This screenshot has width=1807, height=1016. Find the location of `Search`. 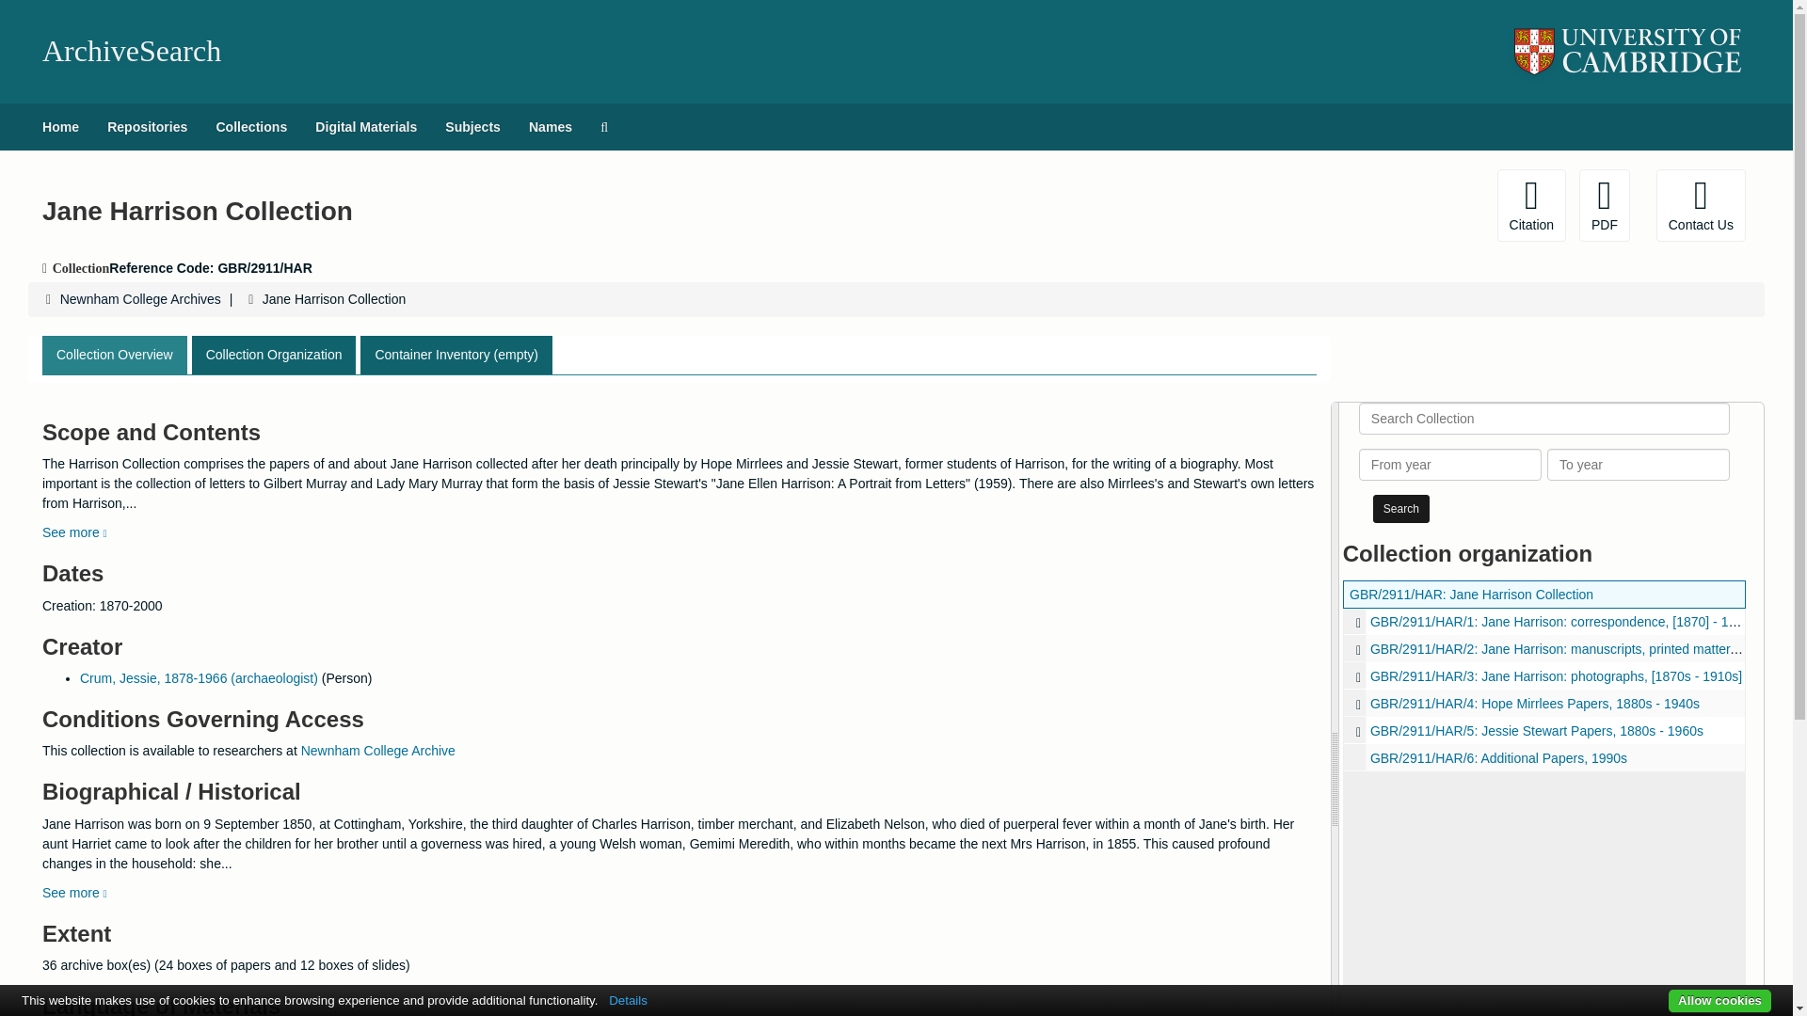

Search is located at coordinates (1400, 508).